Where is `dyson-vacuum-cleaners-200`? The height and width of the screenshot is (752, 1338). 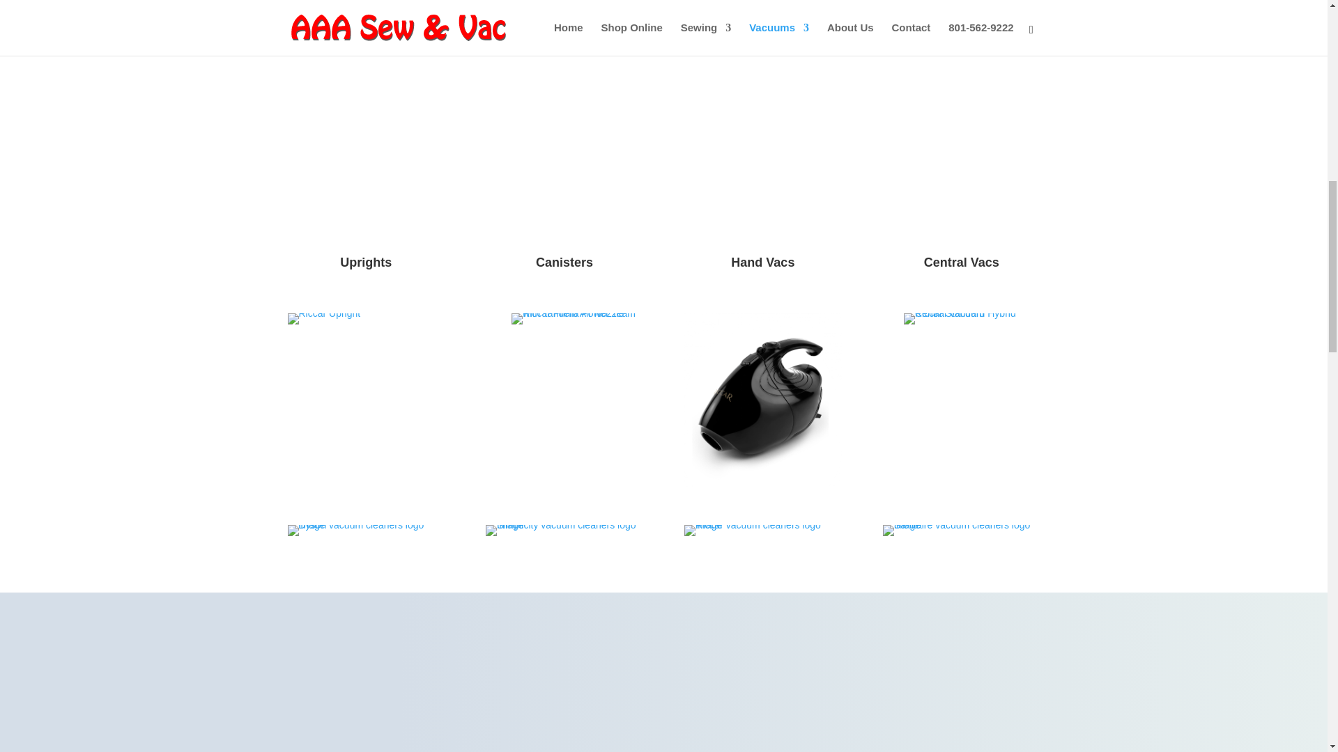
dyson-vacuum-cleaners-200 is located at coordinates (365, 531).